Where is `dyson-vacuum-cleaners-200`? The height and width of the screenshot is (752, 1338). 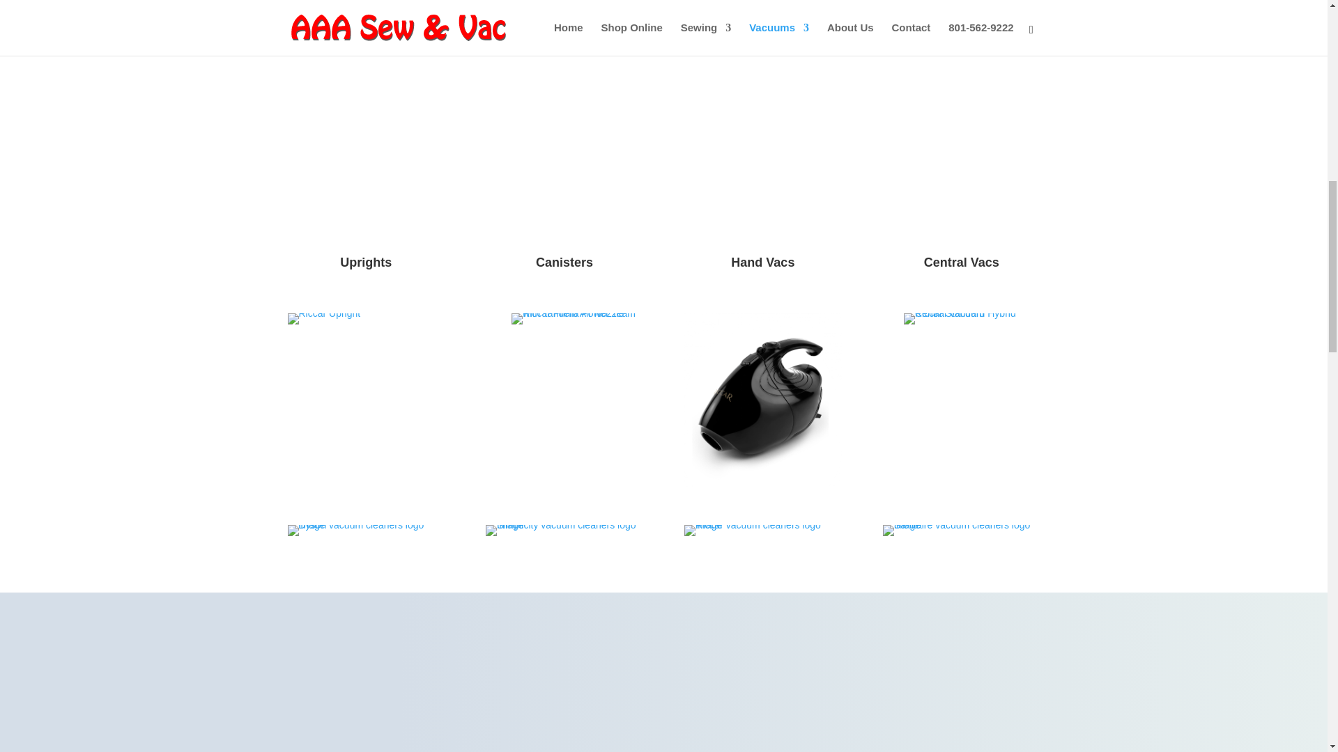
dyson-vacuum-cleaners-200 is located at coordinates (365, 531).